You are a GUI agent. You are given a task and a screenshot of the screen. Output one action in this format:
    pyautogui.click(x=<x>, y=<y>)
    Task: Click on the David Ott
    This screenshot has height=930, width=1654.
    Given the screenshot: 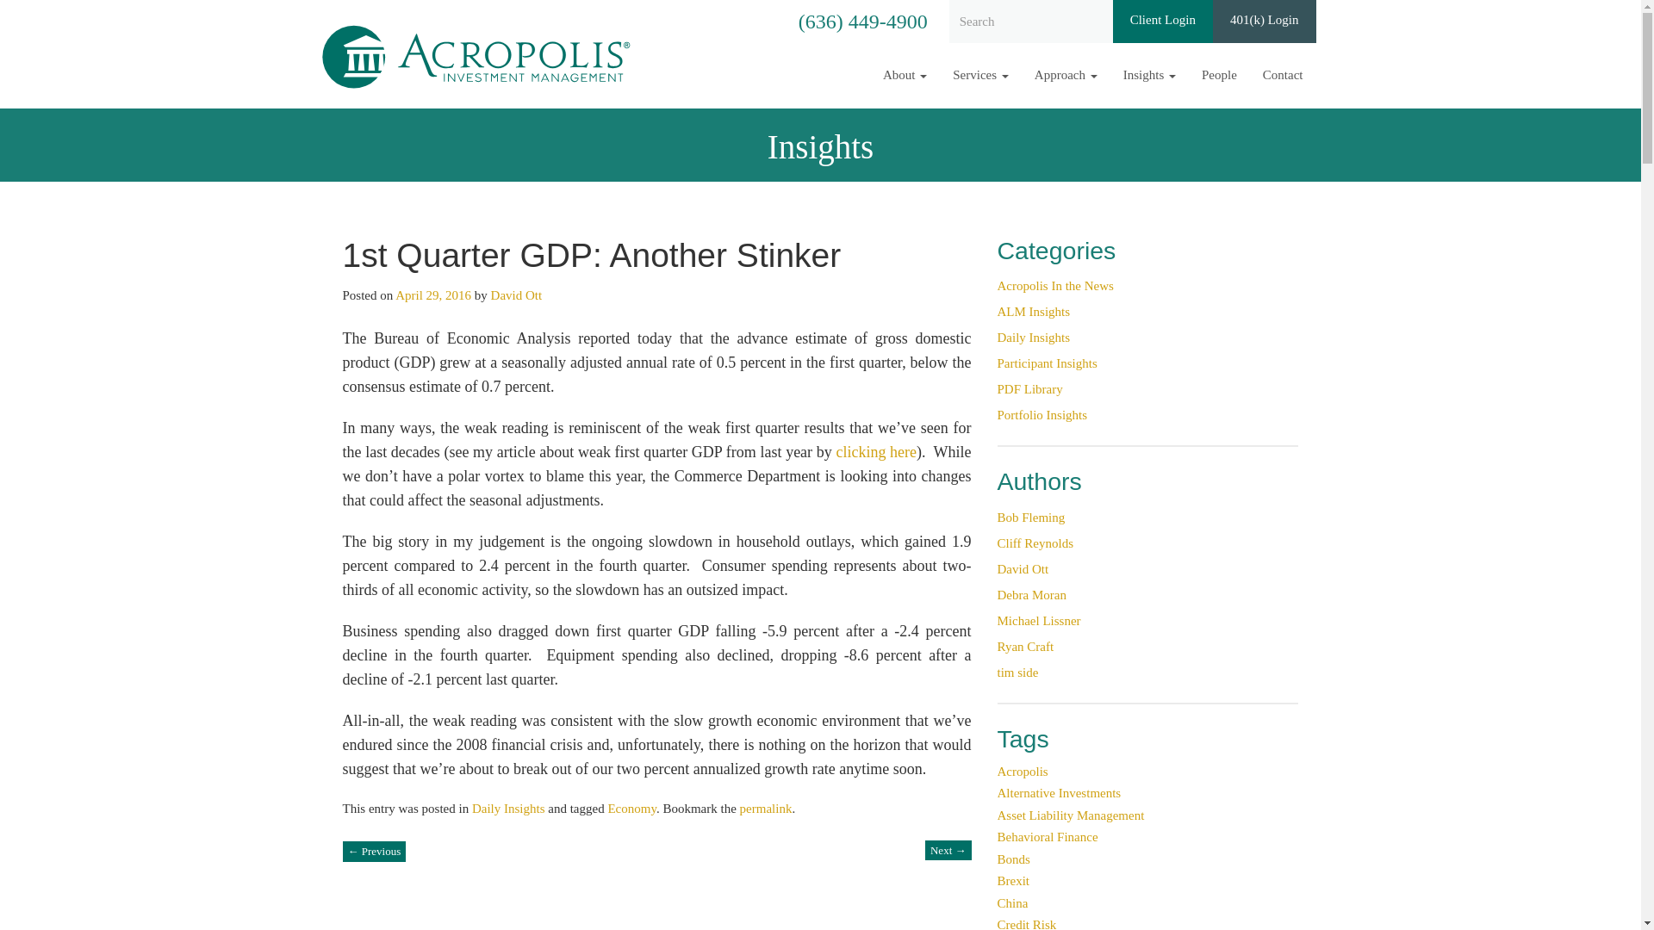 What is the action you would take?
    pyautogui.click(x=517, y=294)
    